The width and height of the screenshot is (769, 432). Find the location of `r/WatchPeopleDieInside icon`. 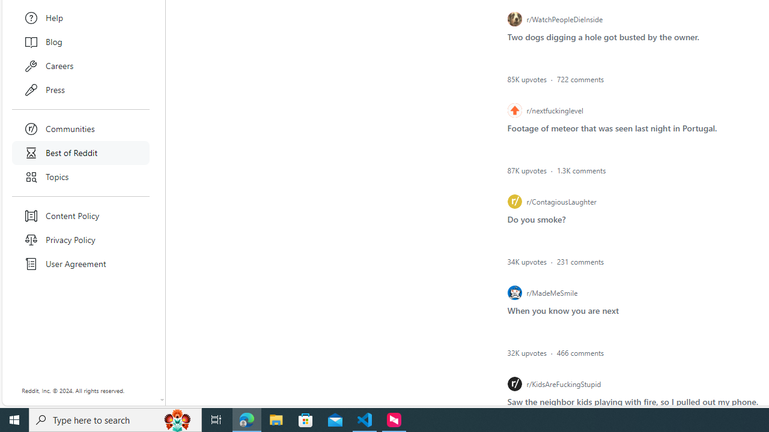

r/WatchPeopleDieInside icon is located at coordinates (514, 19).